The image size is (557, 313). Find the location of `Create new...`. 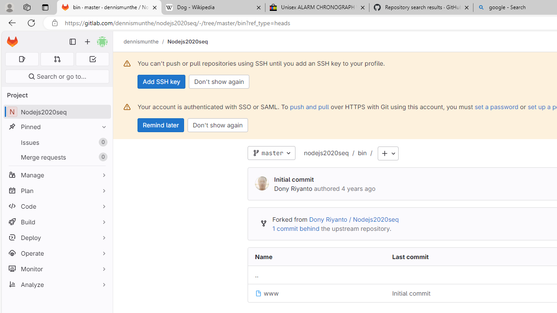

Create new... is located at coordinates (87, 42).